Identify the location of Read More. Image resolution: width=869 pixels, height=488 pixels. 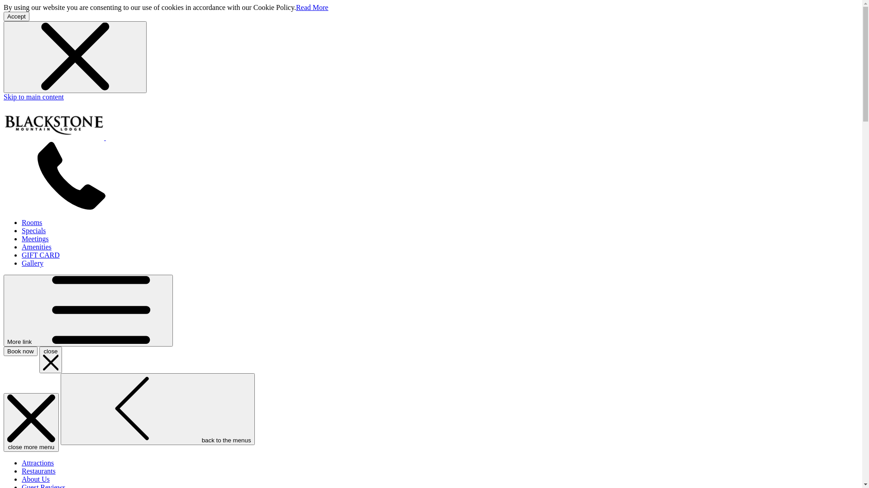
(312, 7).